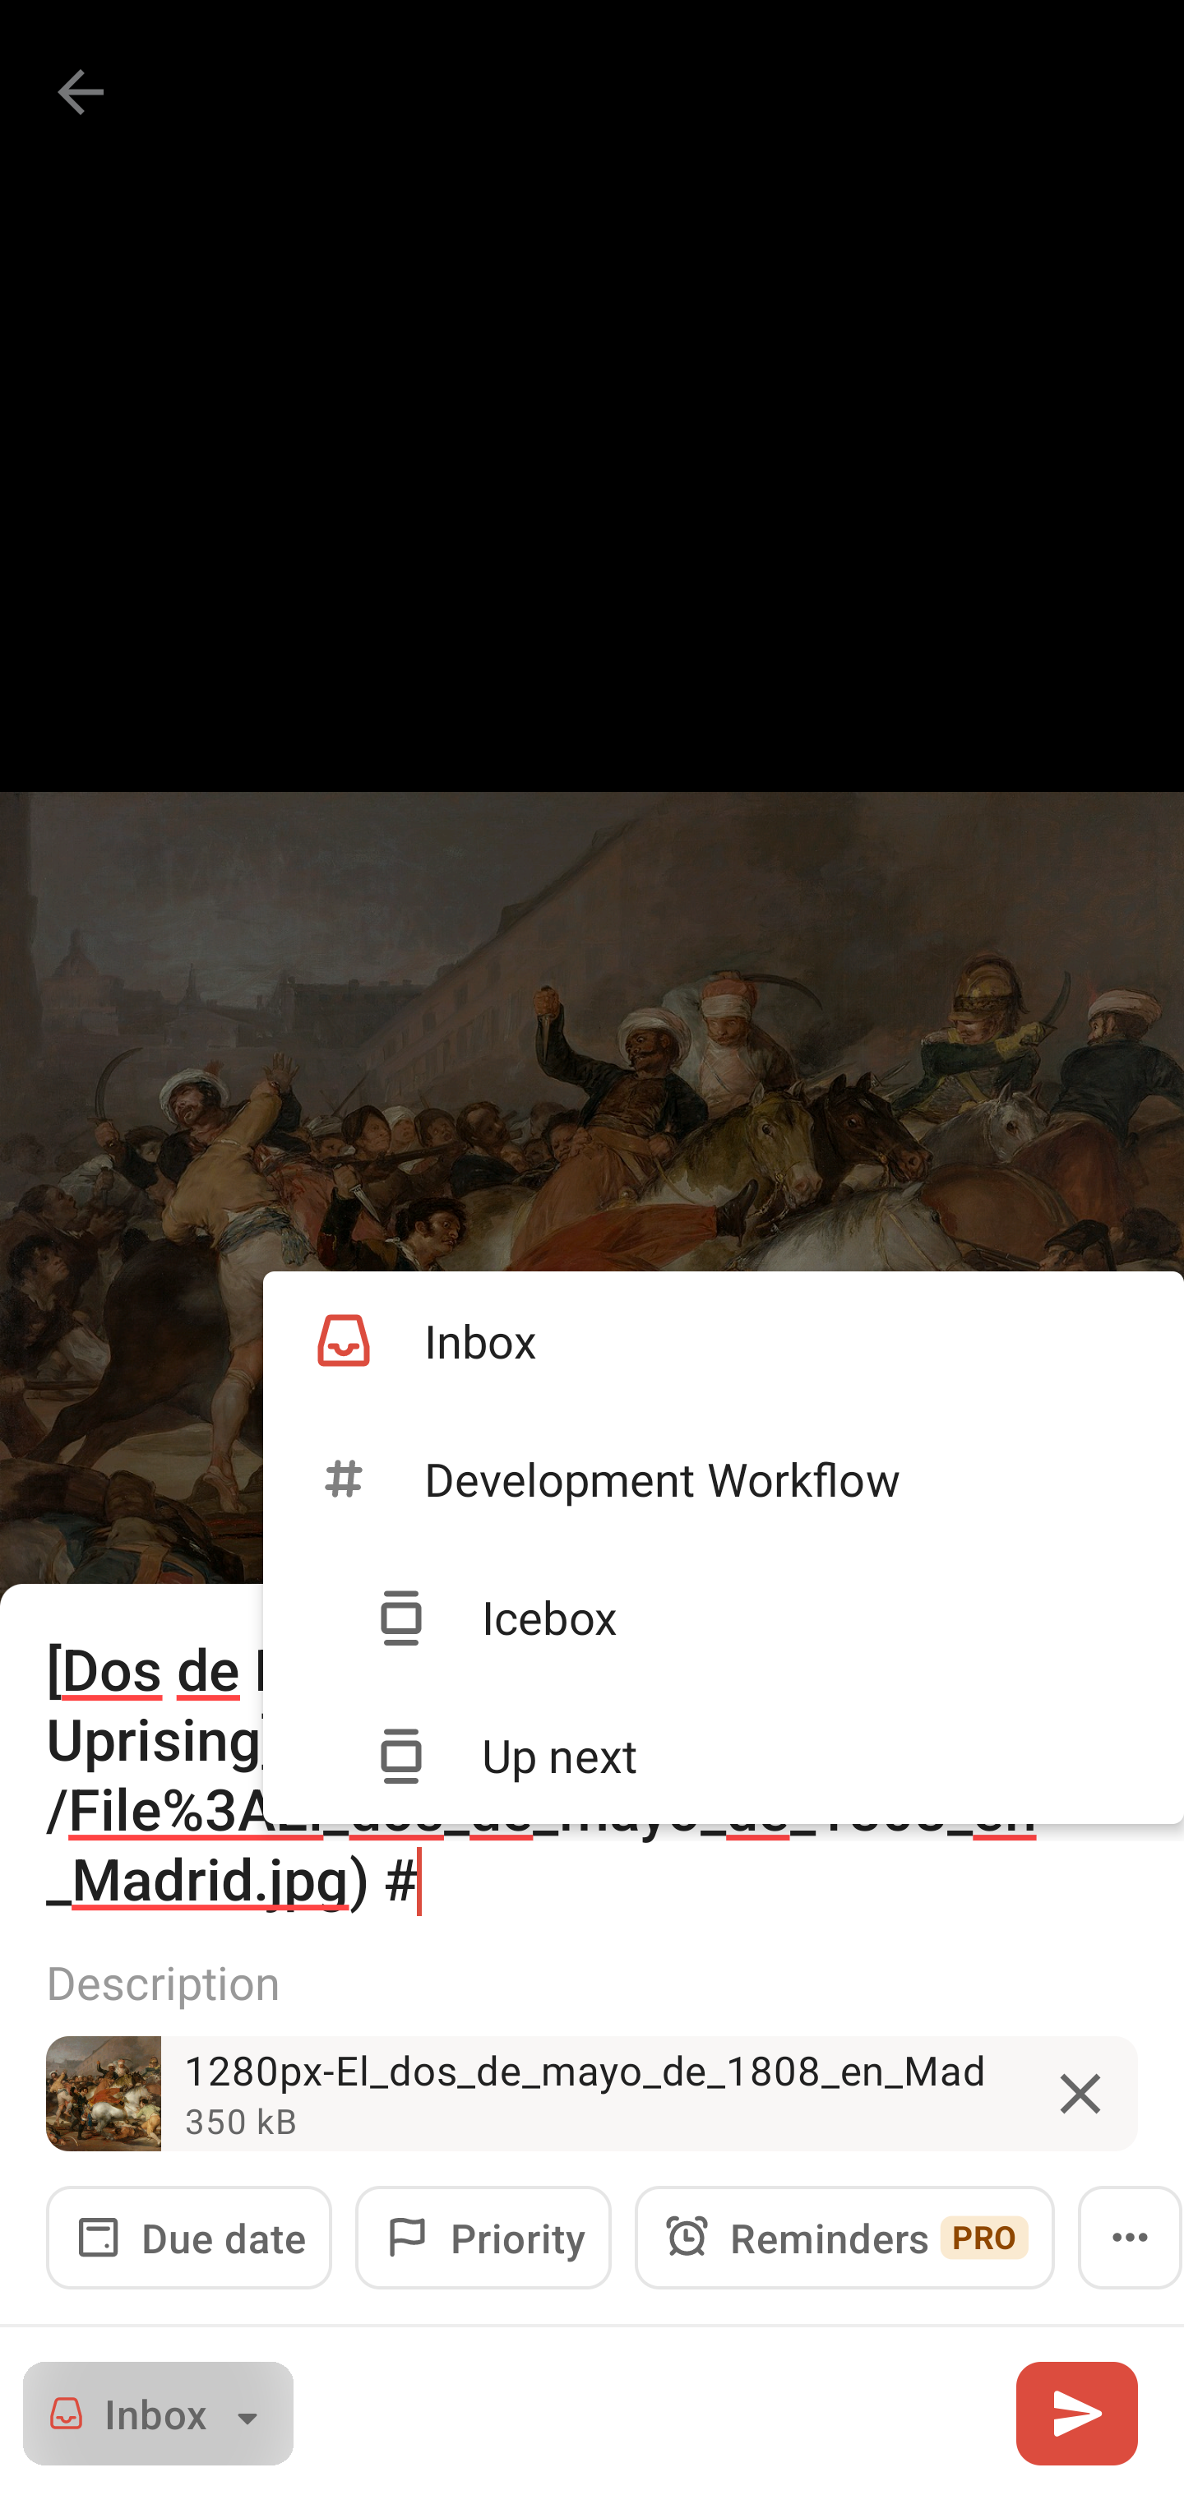  I want to click on Description, so click(592, 1981).